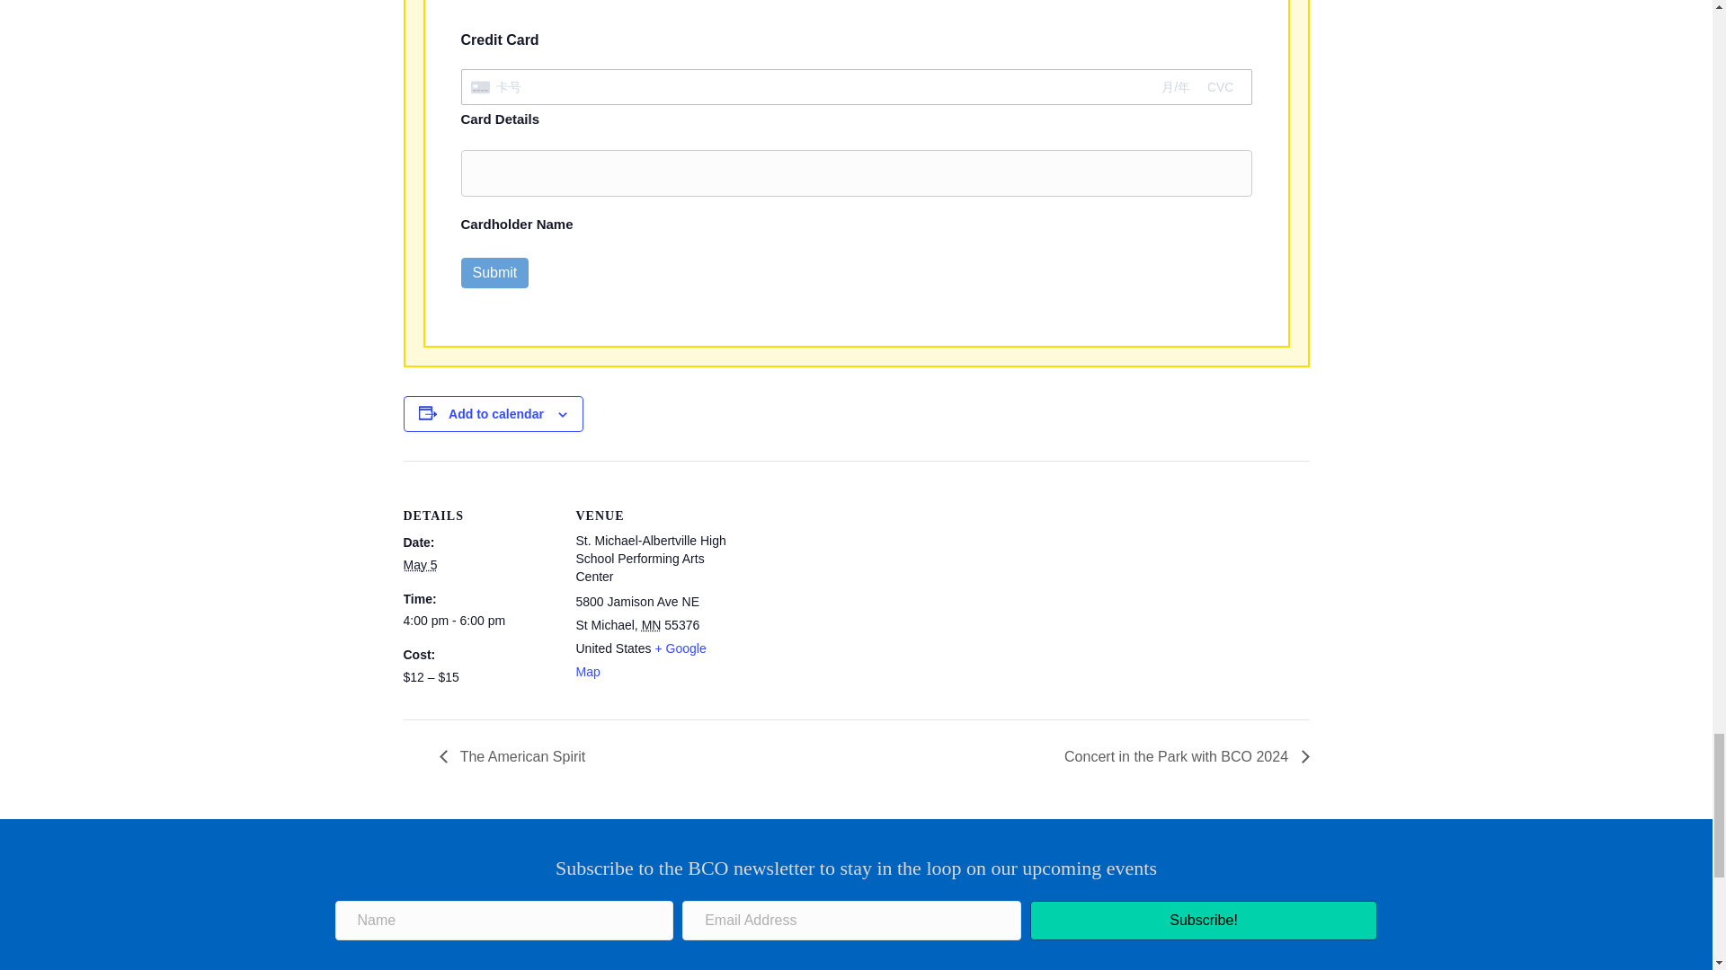 The height and width of the screenshot is (970, 1726). Describe the element at coordinates (1181, 756) in the screenshot. I see `Concert in the Park with BCO 2024` at that location.